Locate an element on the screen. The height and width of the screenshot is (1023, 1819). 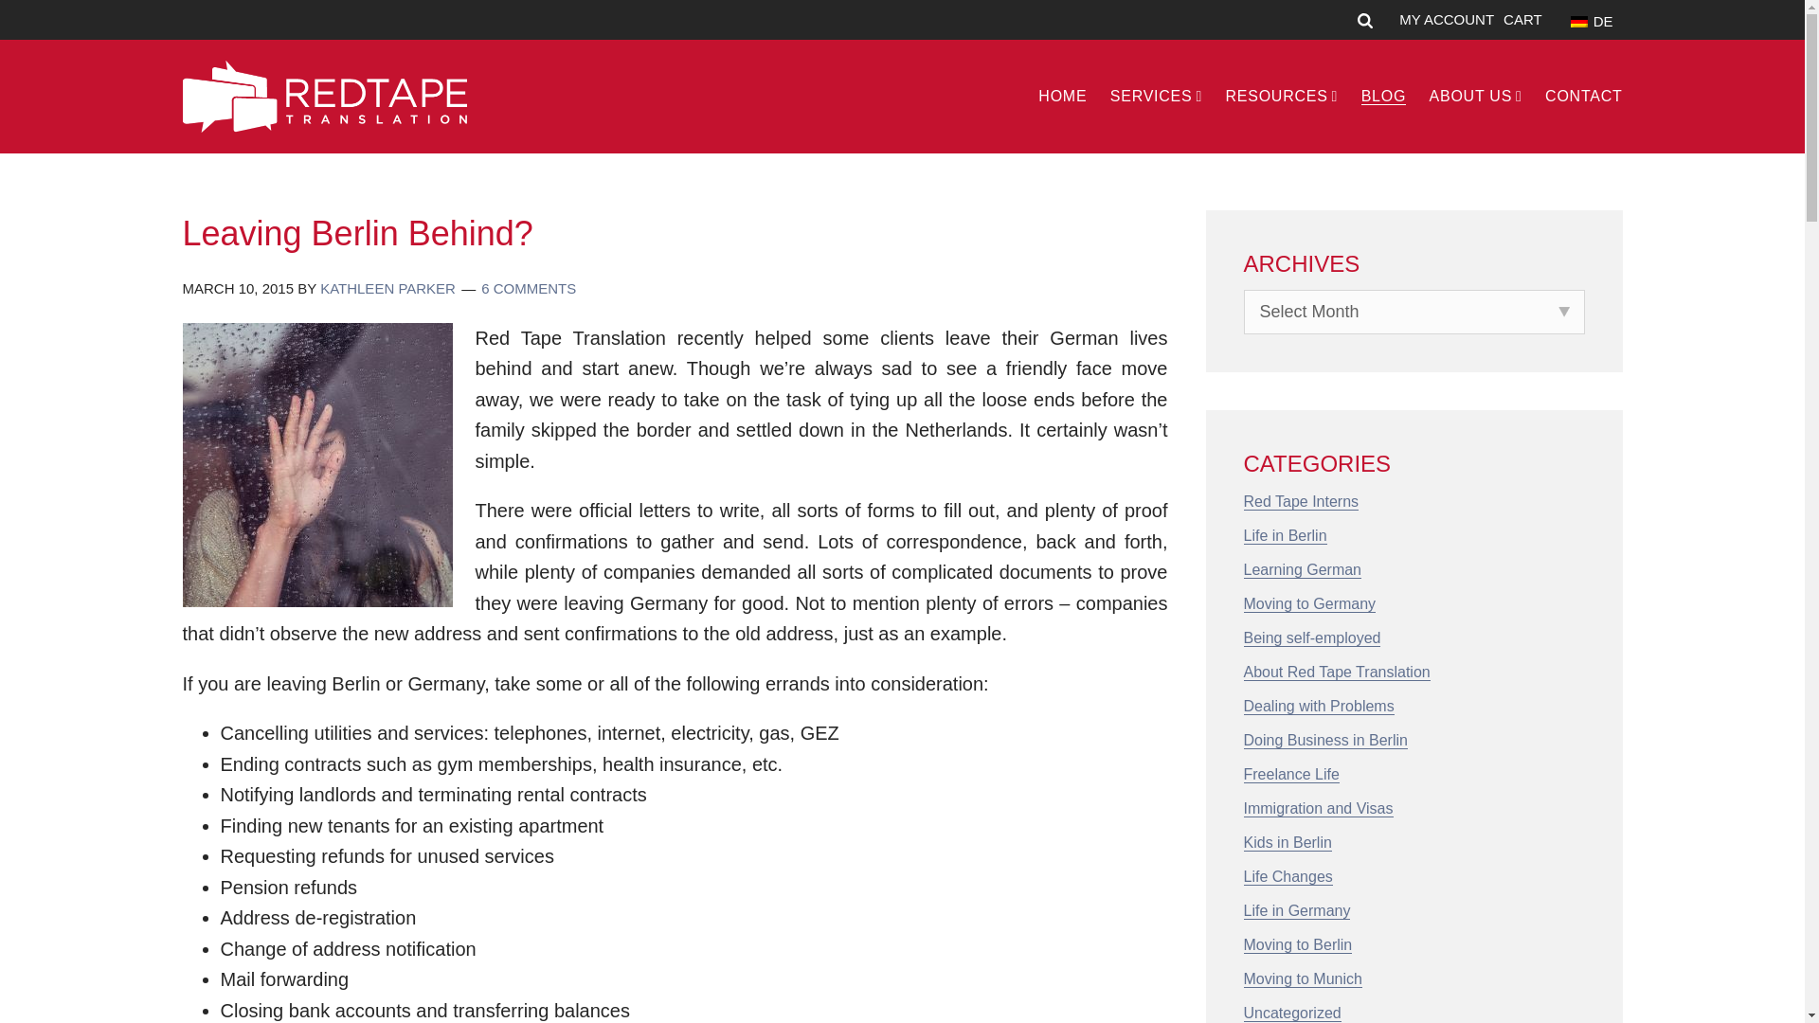
ABOUT US is located at coordinates (1467, 96).